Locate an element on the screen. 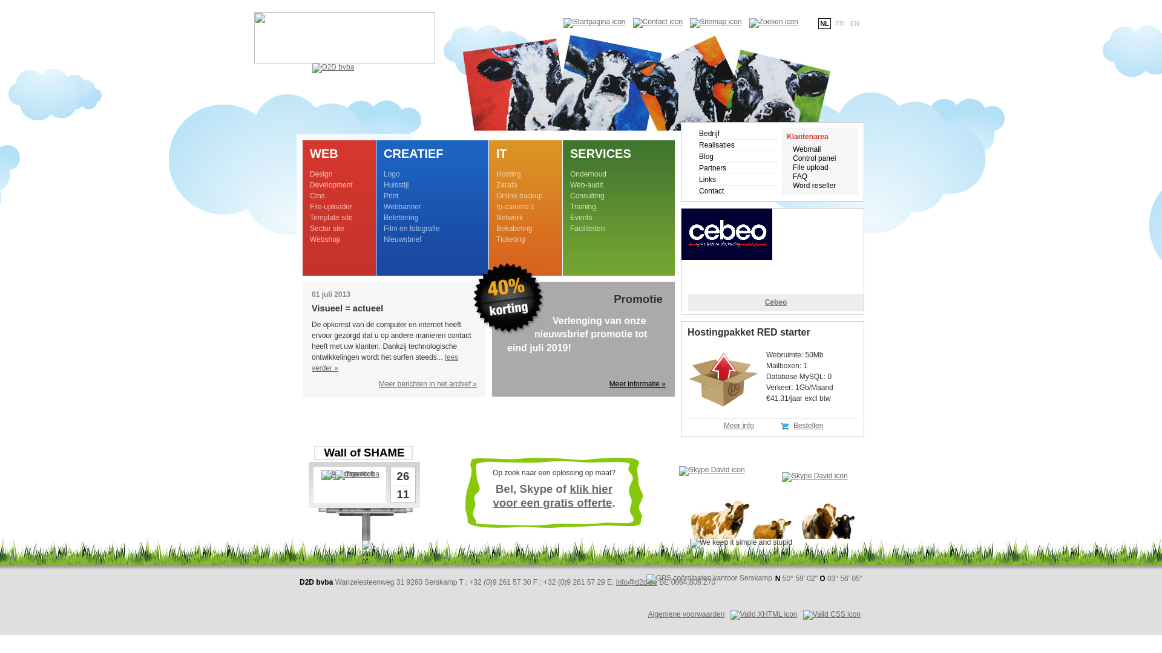 The width and height of the screenshot is (1162, 653). Webshop is located at coordinates (325, 239).